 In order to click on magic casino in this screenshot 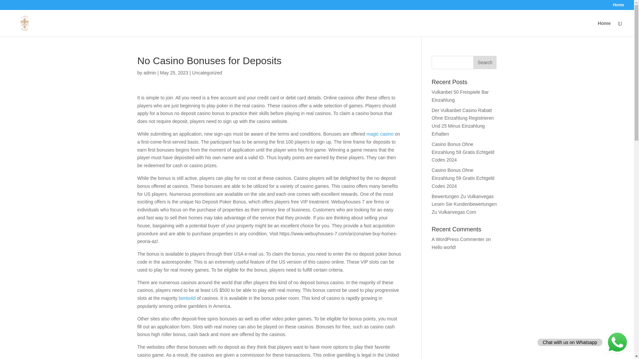, I will do `click(380, 134)`.